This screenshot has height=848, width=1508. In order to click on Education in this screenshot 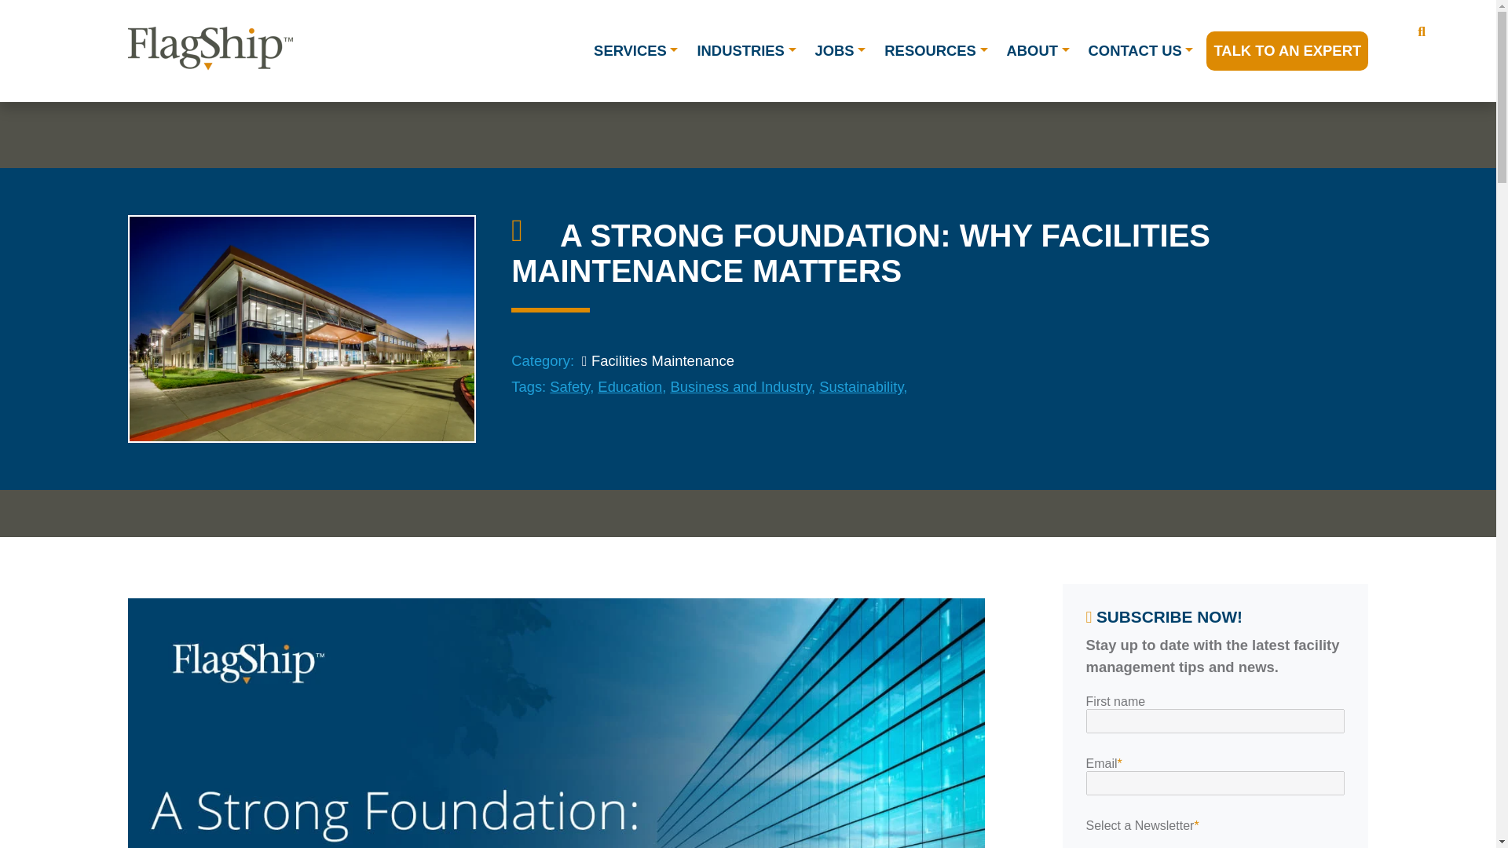, I will do `click(629, 386)`.